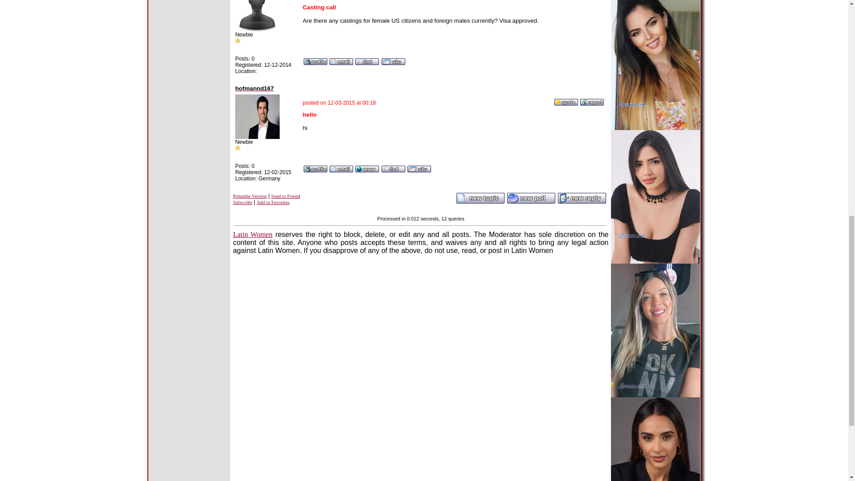 The width and height of the screenshot is (855, 481). What do you see at coordinates (480, 202) in the screenshot?
I see `Create a new topic on this forum` at bounding box center [480, 202].